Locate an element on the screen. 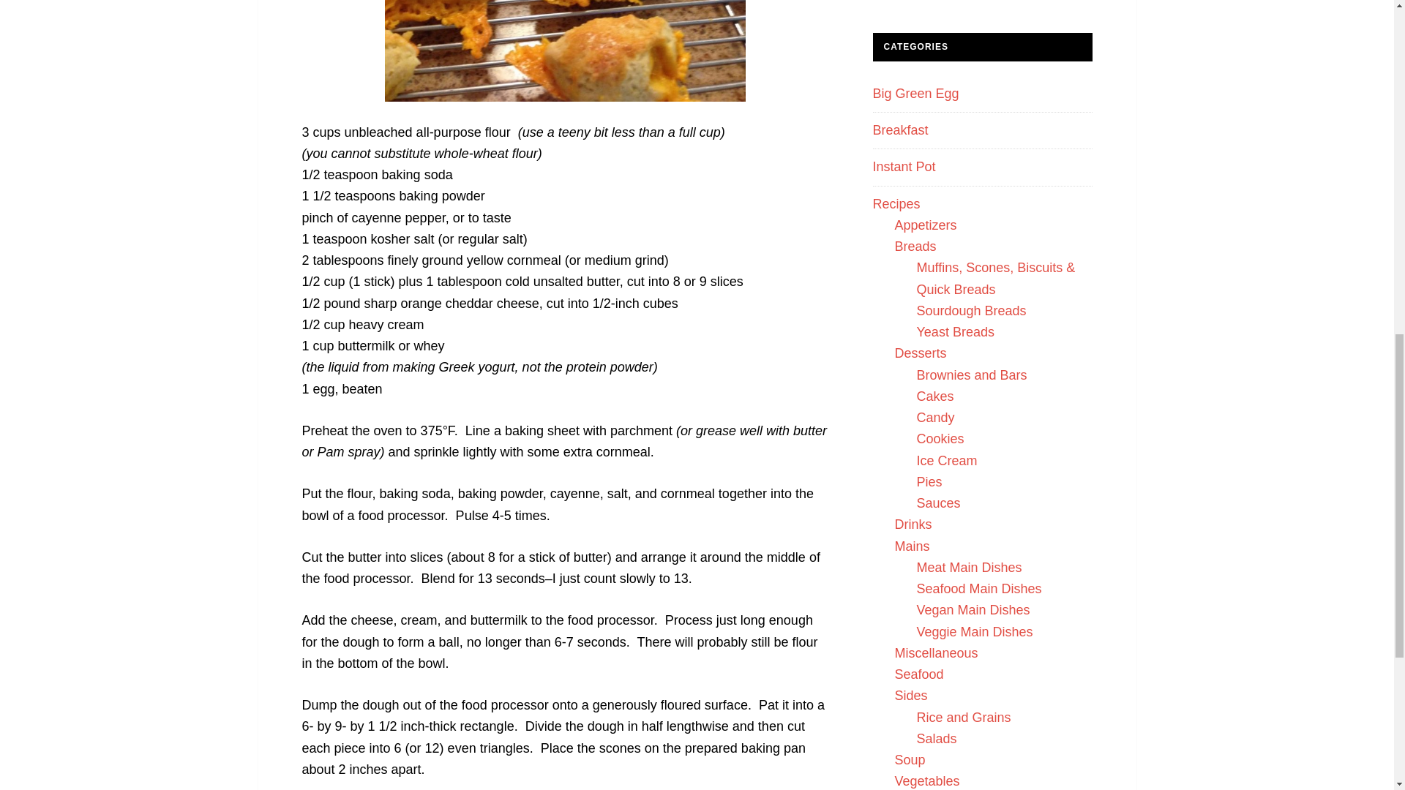  Seafood is located at coordinates (918, 674).